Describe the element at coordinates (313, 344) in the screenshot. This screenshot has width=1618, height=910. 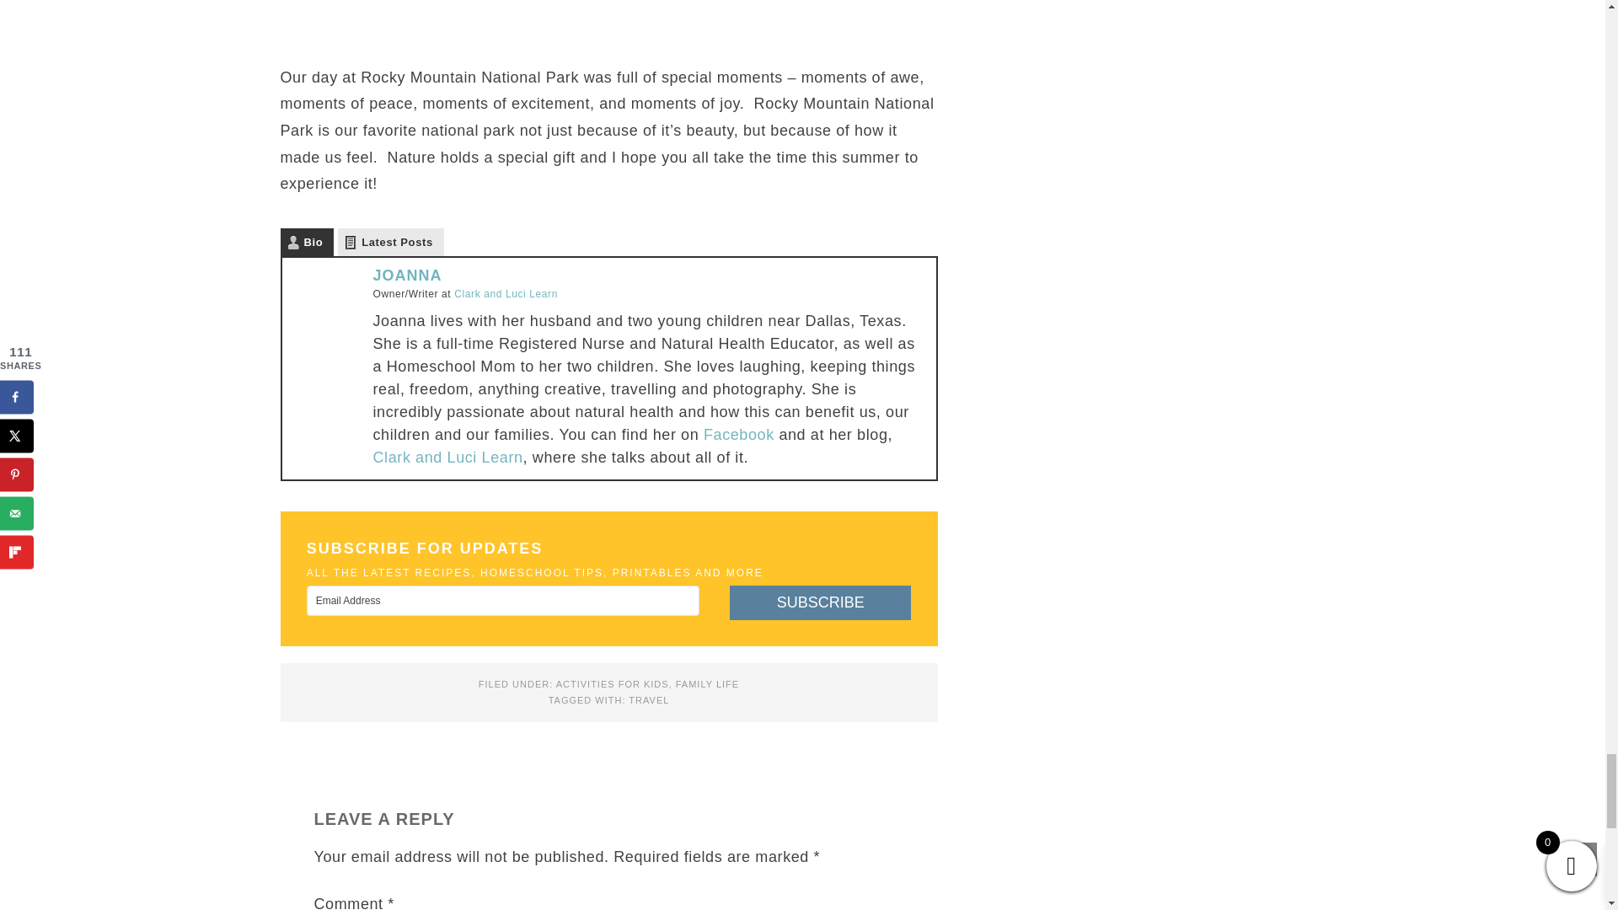
I see `Twitter` at that location.